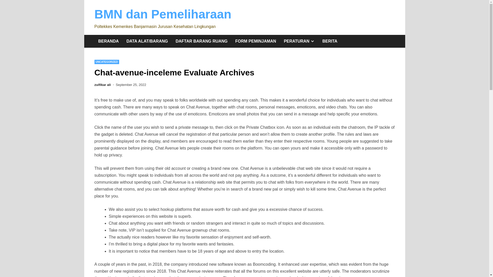  I want to click on FORM PEMINJAMAN, so click(103, 85).